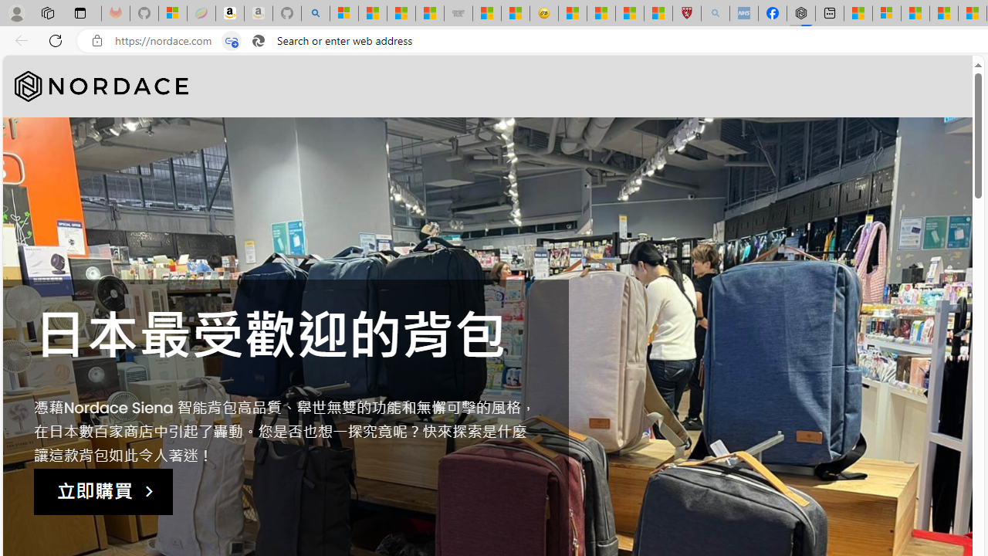 This screenshot has width=988, height=556. I want to click on NCL Adult Asthma Inhaler Choice Guideline - Sleeping, so click(743, 14).